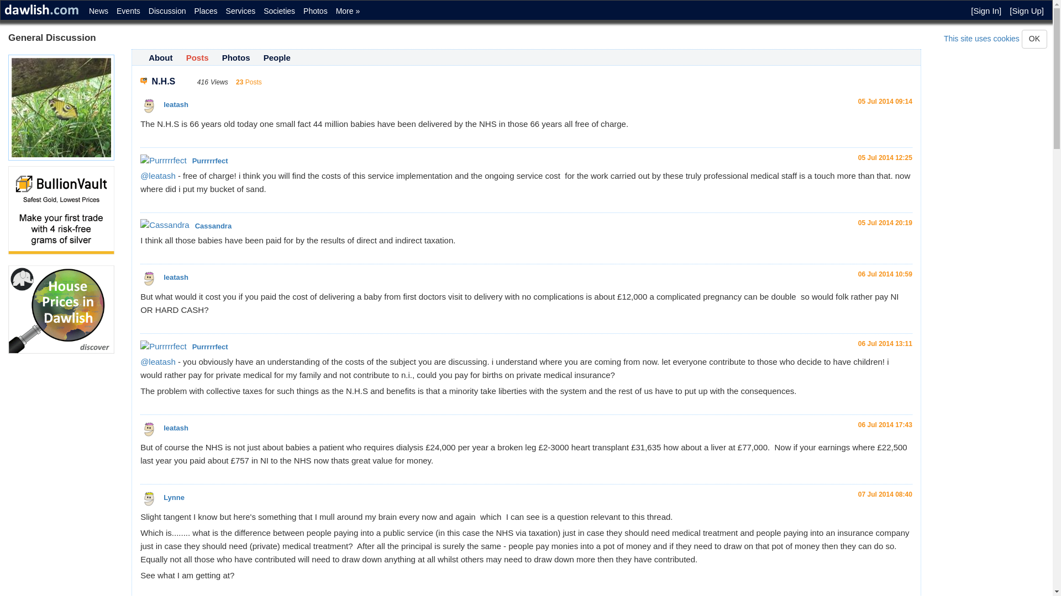 The image size is (1061, 596). What do you see at coordinates (277, 9) in the screenshot?
I see `Societies` at bounding box center [277, 9].